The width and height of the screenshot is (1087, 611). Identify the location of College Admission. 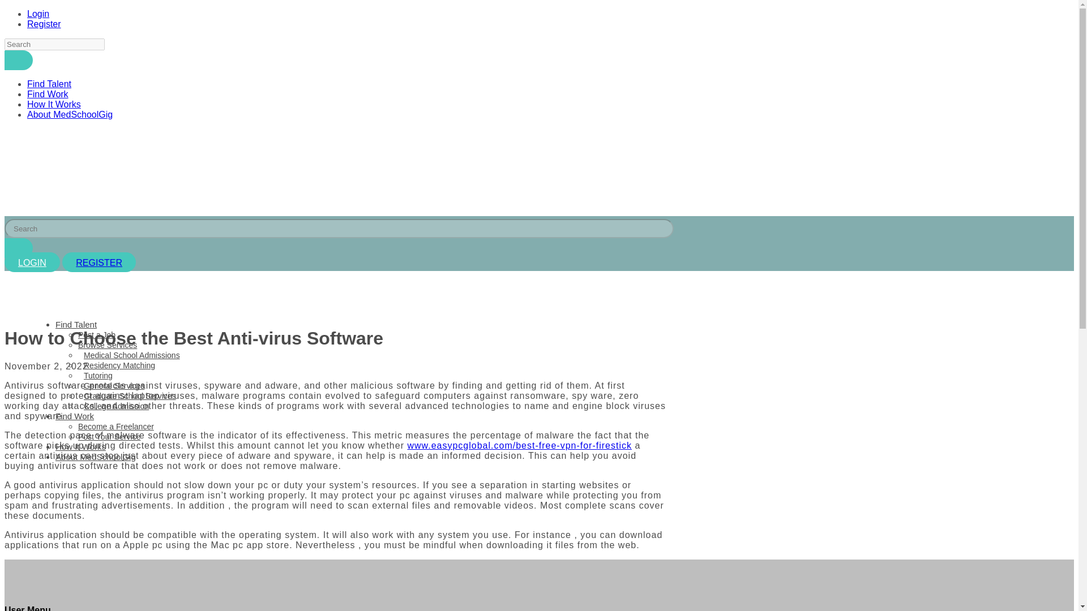
(113, 406).